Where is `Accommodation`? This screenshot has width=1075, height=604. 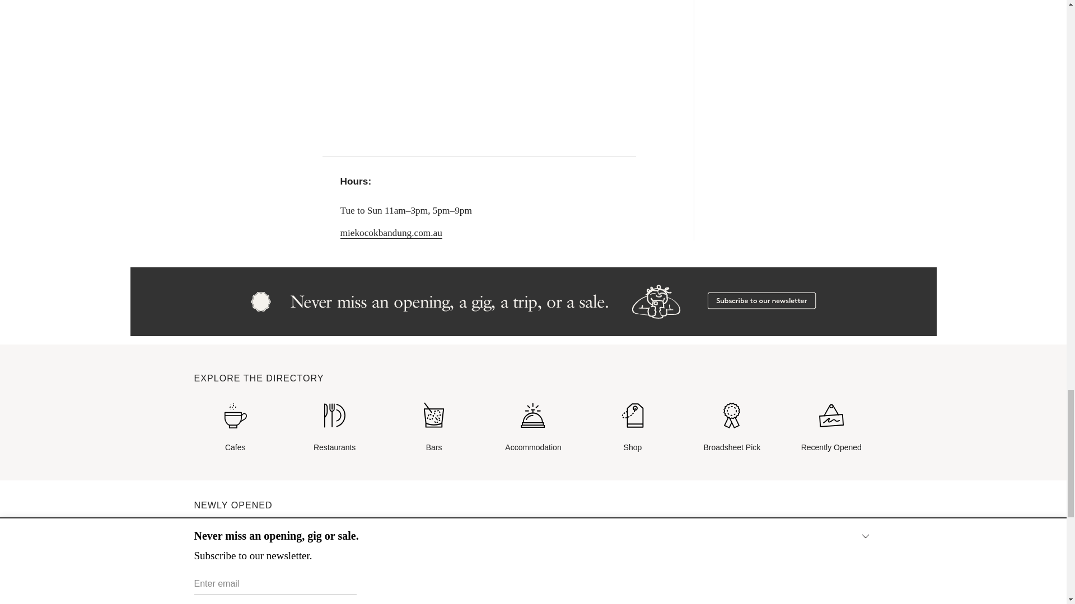 Accommodation is located at coordinates (533, 428).